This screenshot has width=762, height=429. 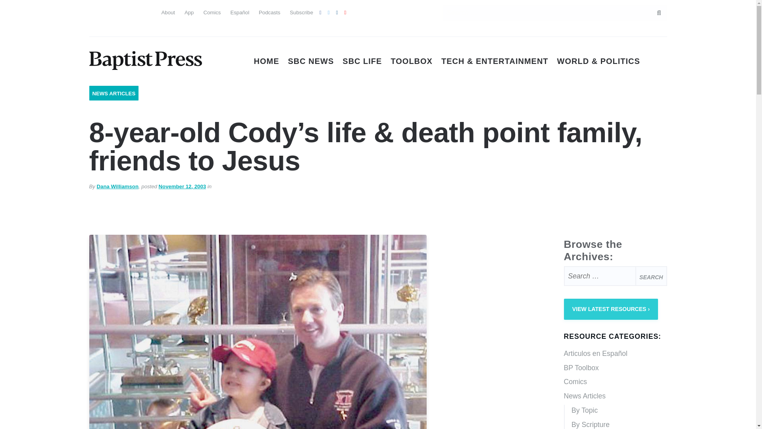 I want to click on HOME, so click(x=267, y=61).